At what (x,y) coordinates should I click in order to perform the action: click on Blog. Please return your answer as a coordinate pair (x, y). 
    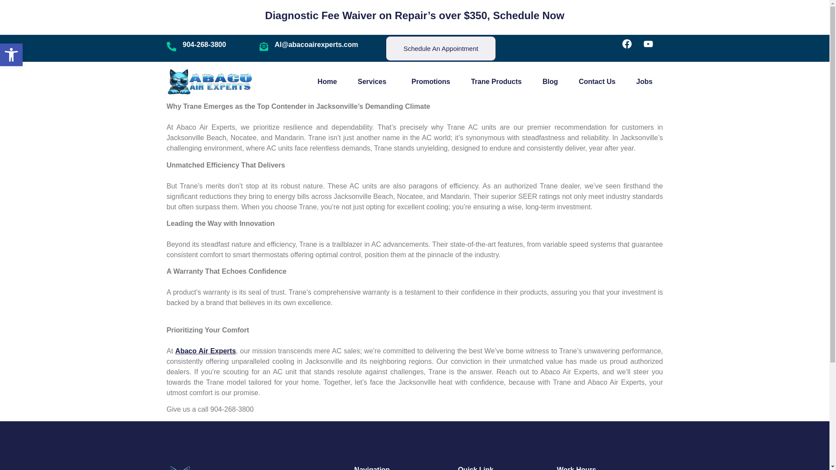
    Looking at the image, I should click on (550, 81).